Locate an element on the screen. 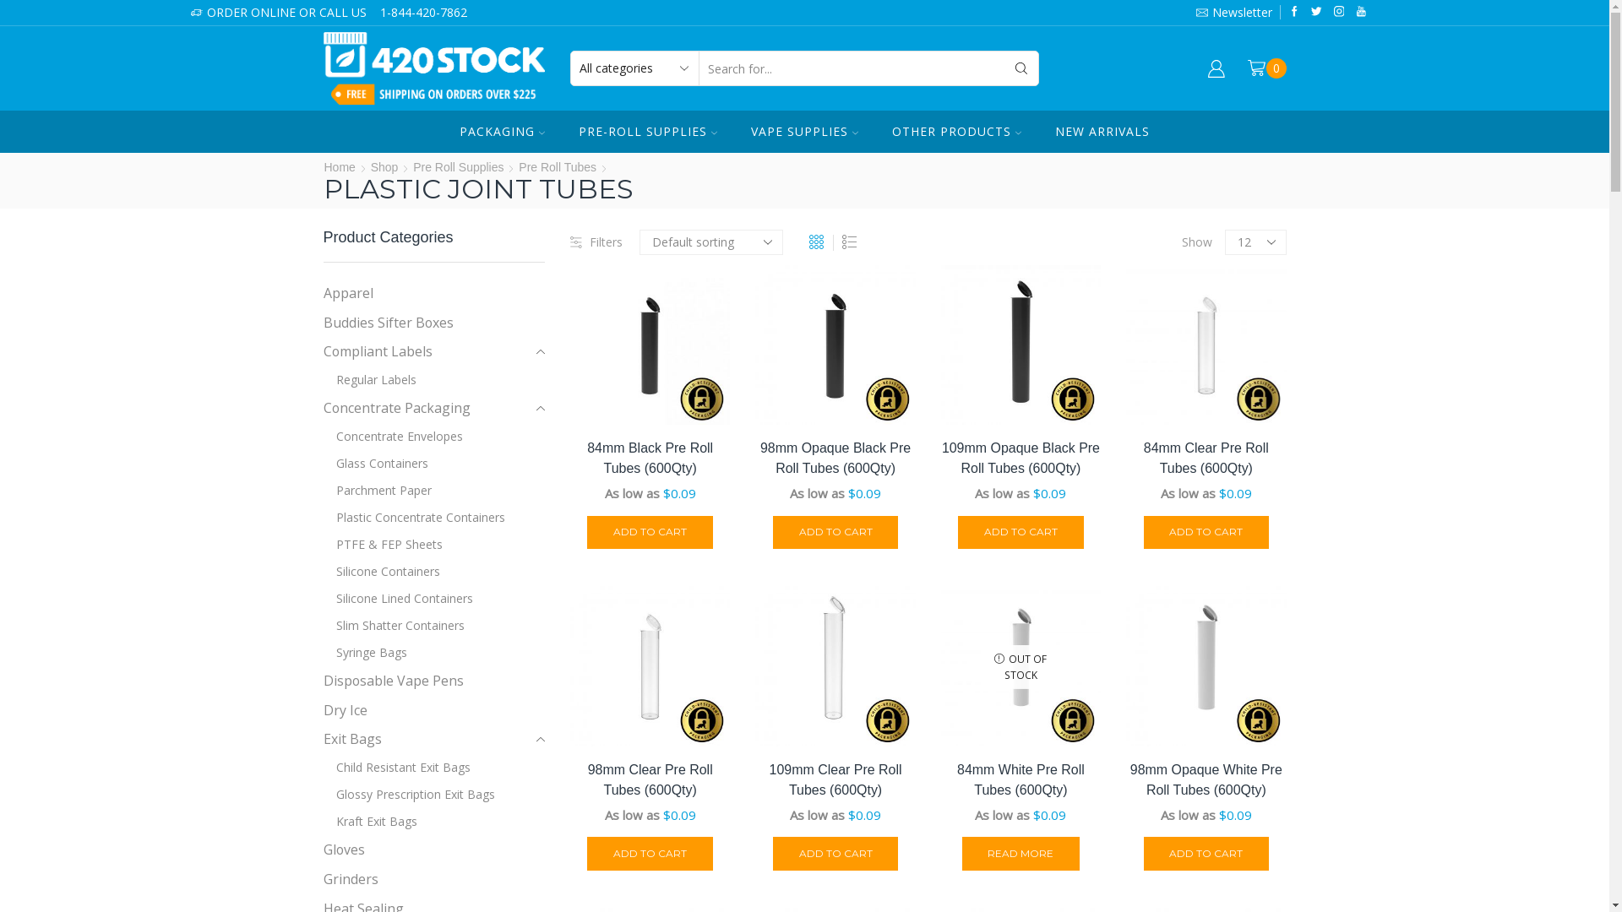 This screenshot has height=912, width=1622. 98mm Opaque White Pre Roll Tubes (600Qty) is located at coordinates (1206, 780).